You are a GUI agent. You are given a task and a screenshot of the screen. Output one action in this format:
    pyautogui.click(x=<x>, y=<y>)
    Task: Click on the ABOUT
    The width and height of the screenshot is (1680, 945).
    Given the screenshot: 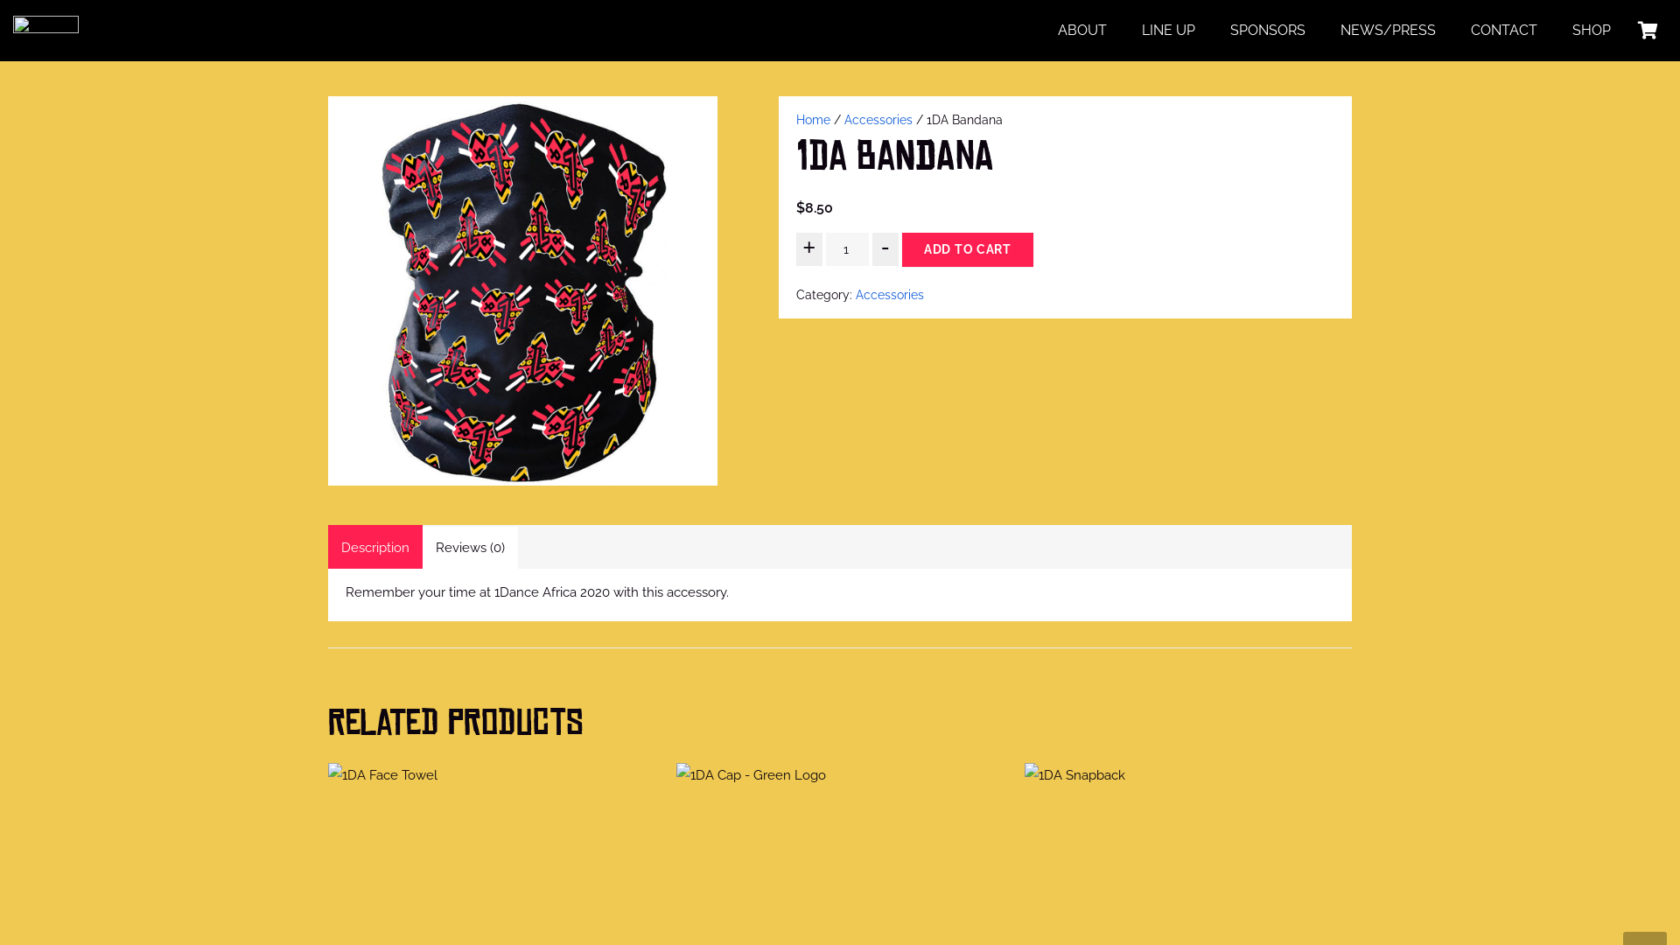 What is the action you would take?
    pyautogui.click(x=1082, y=31)
    